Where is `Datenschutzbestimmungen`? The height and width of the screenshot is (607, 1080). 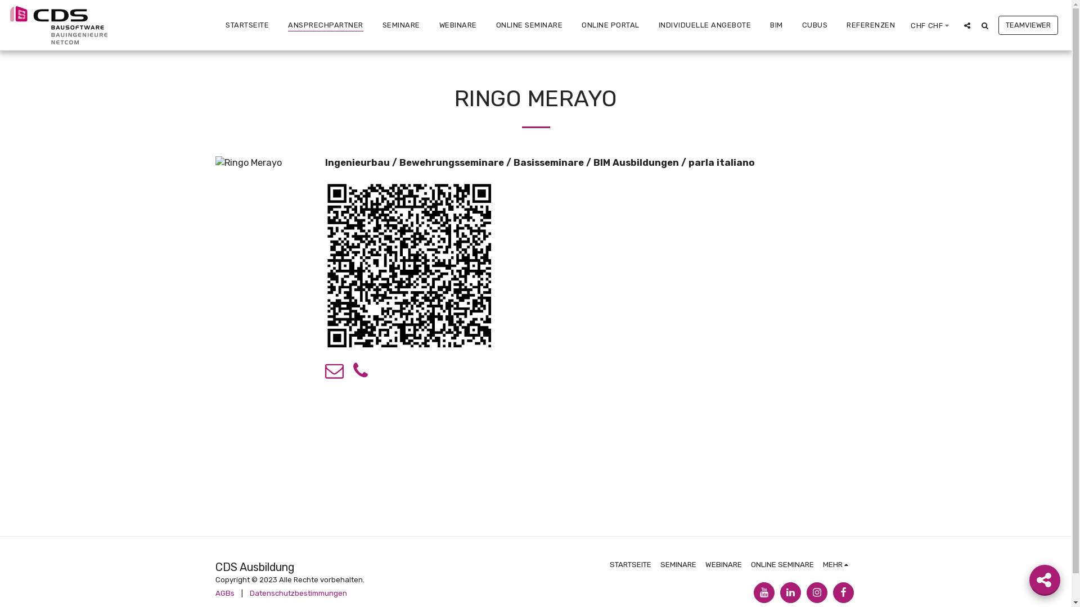 Datenschutzbestimmungen is located at coordinates (298, 594).